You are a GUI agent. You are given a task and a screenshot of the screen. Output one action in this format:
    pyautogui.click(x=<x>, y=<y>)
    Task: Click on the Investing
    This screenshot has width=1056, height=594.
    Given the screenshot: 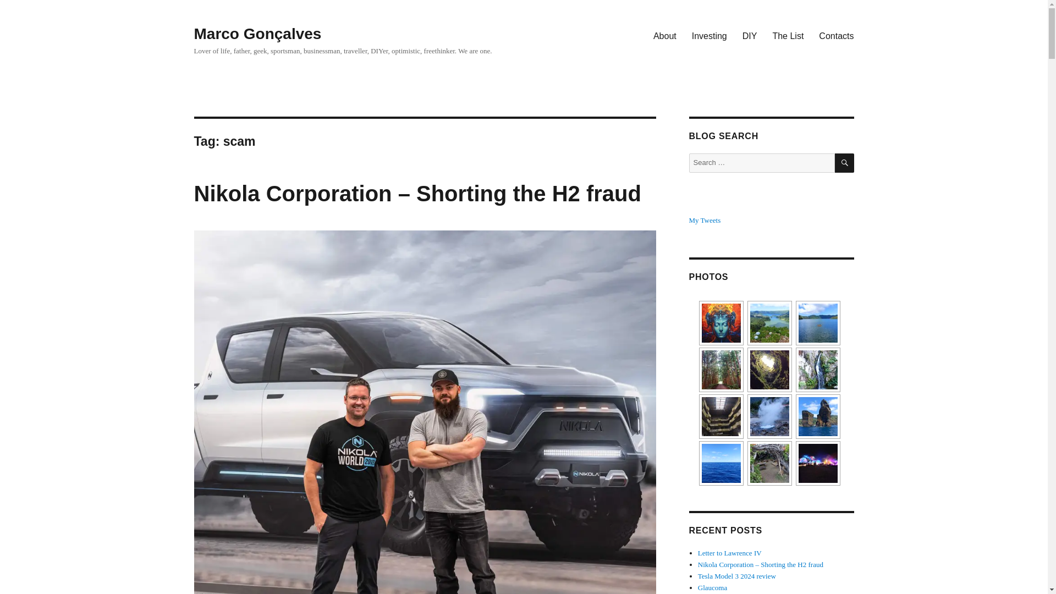 What is the action you would take?
    pyautogui.click(x=710, y=36)
    